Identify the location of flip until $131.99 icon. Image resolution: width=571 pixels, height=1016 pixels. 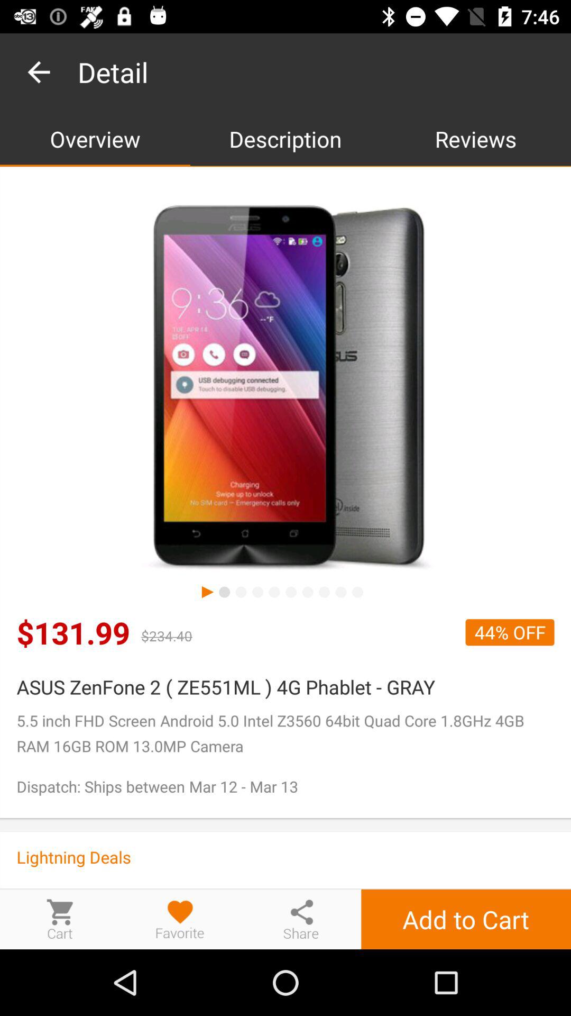
(73, 632).